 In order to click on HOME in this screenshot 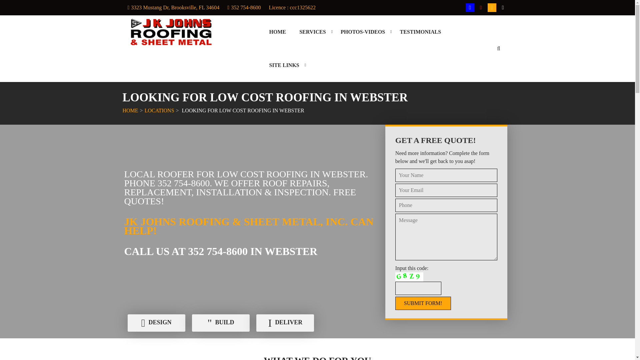, I will do `click(130, 110)`.